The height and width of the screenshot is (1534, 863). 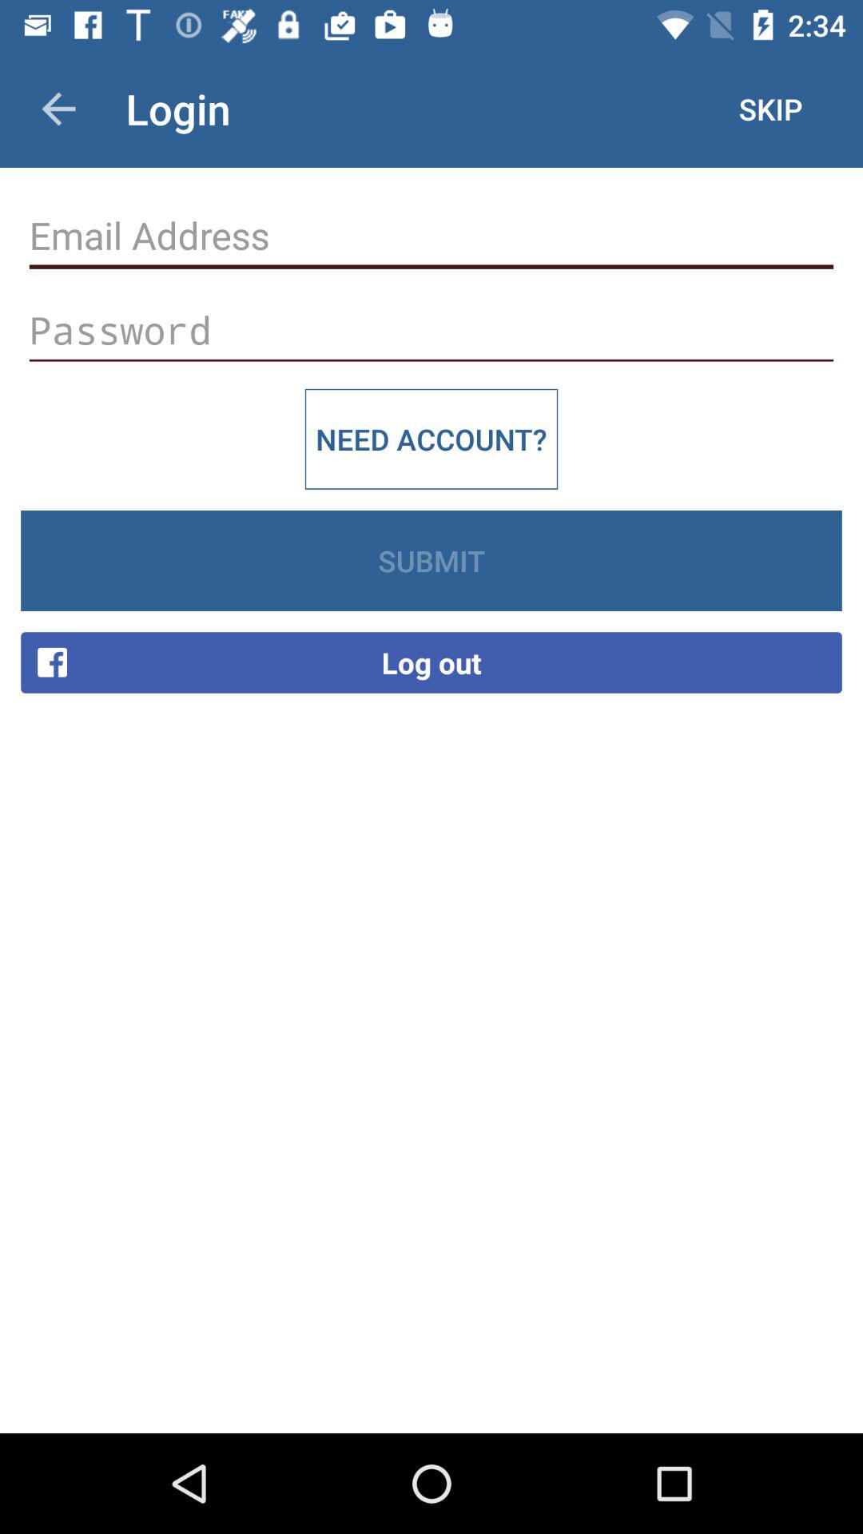 What do you see at coordinates (431, 662) in the screenshot?
I see `select item below submit icon` at bounding box center [431, 662].